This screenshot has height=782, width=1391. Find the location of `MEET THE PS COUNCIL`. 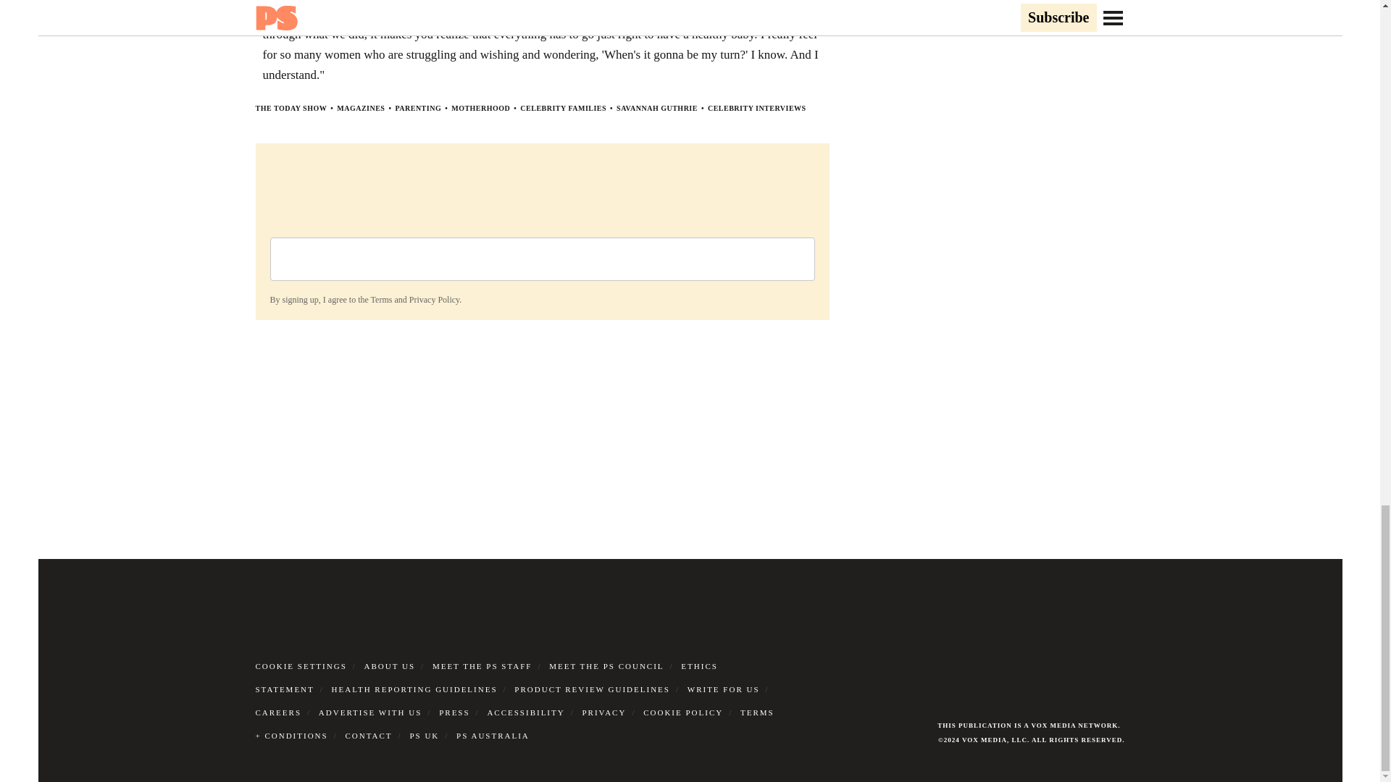

MEET THE PS COUNCIL is located at coordinates (606, 665).